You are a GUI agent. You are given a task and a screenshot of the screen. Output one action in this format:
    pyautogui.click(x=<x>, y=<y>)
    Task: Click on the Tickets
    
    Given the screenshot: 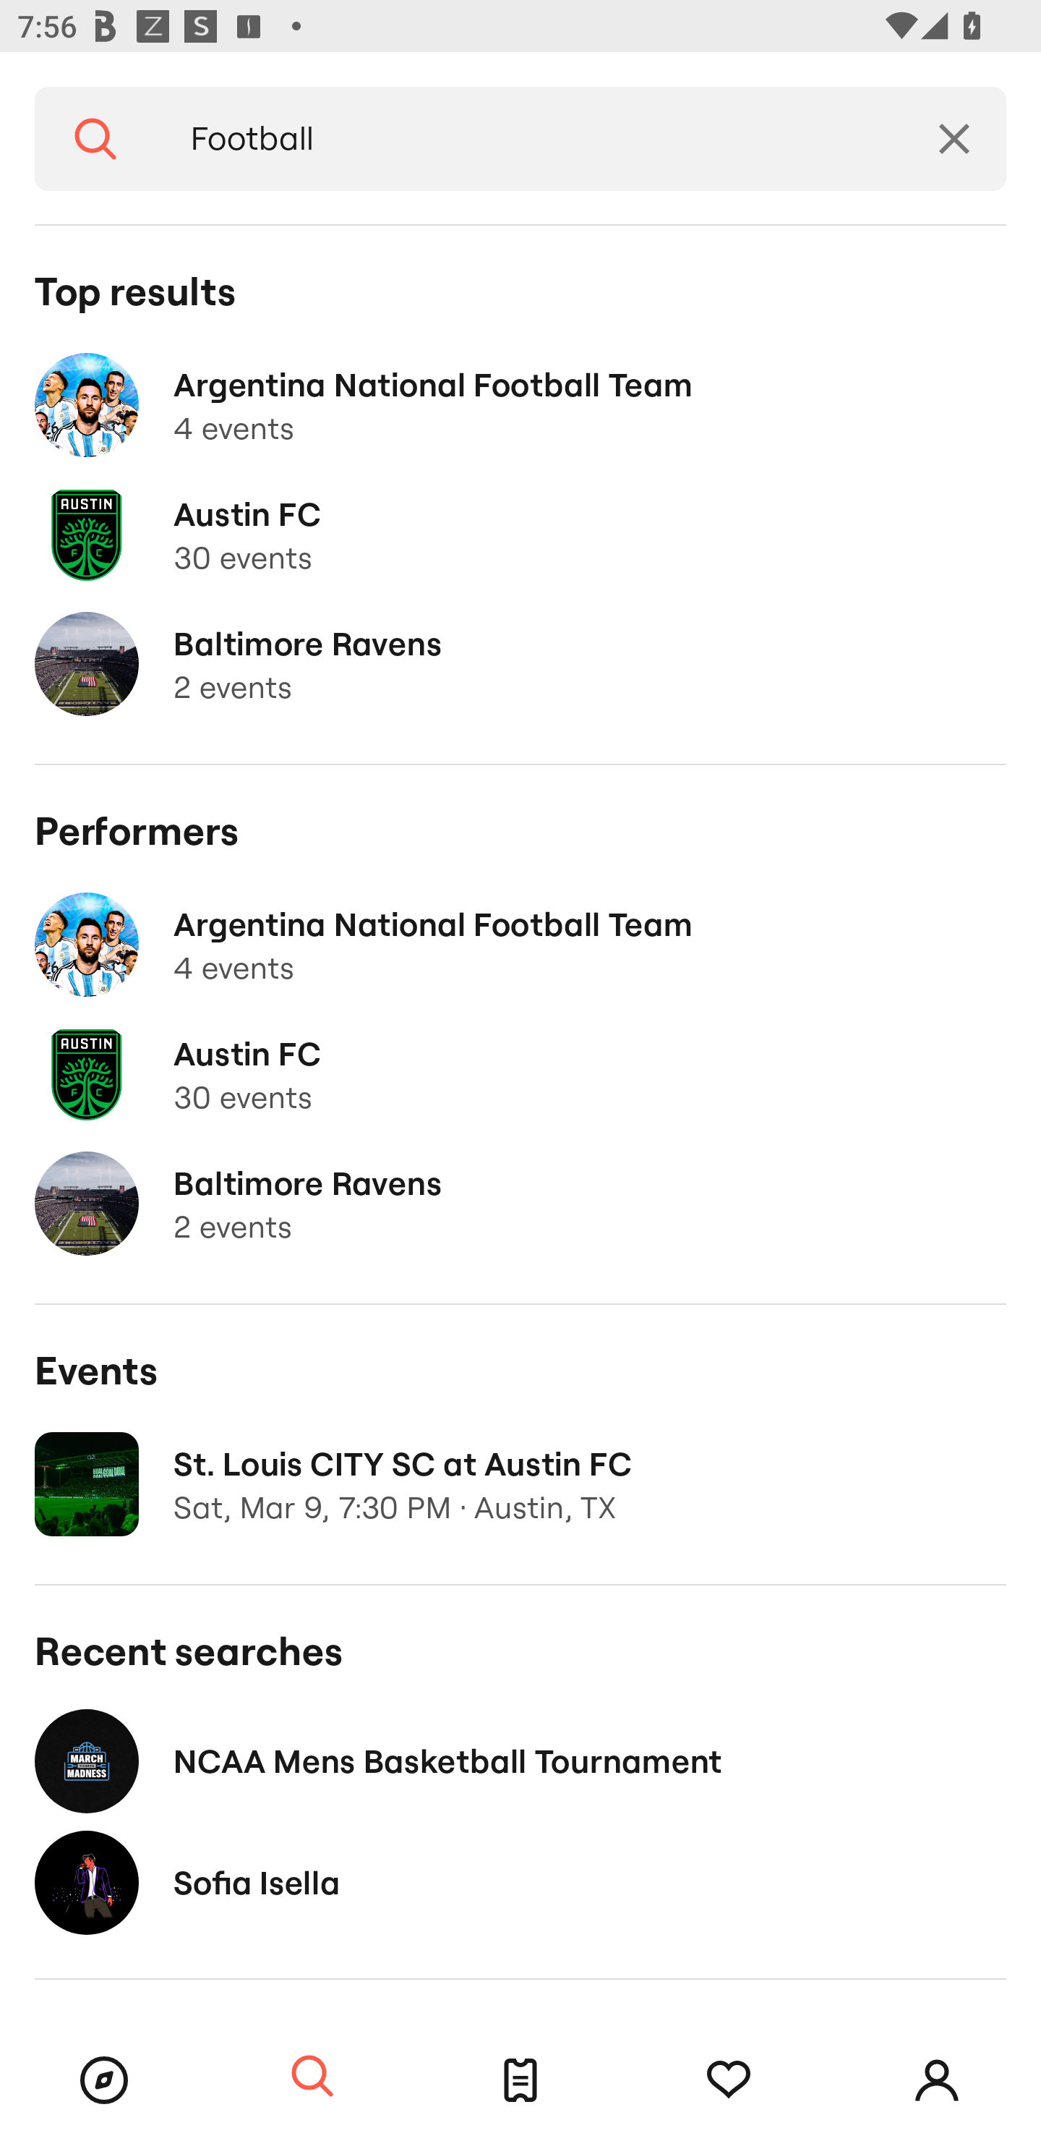 What is the action you would take?
    pyautogui.click(x=520, y=2080)
    